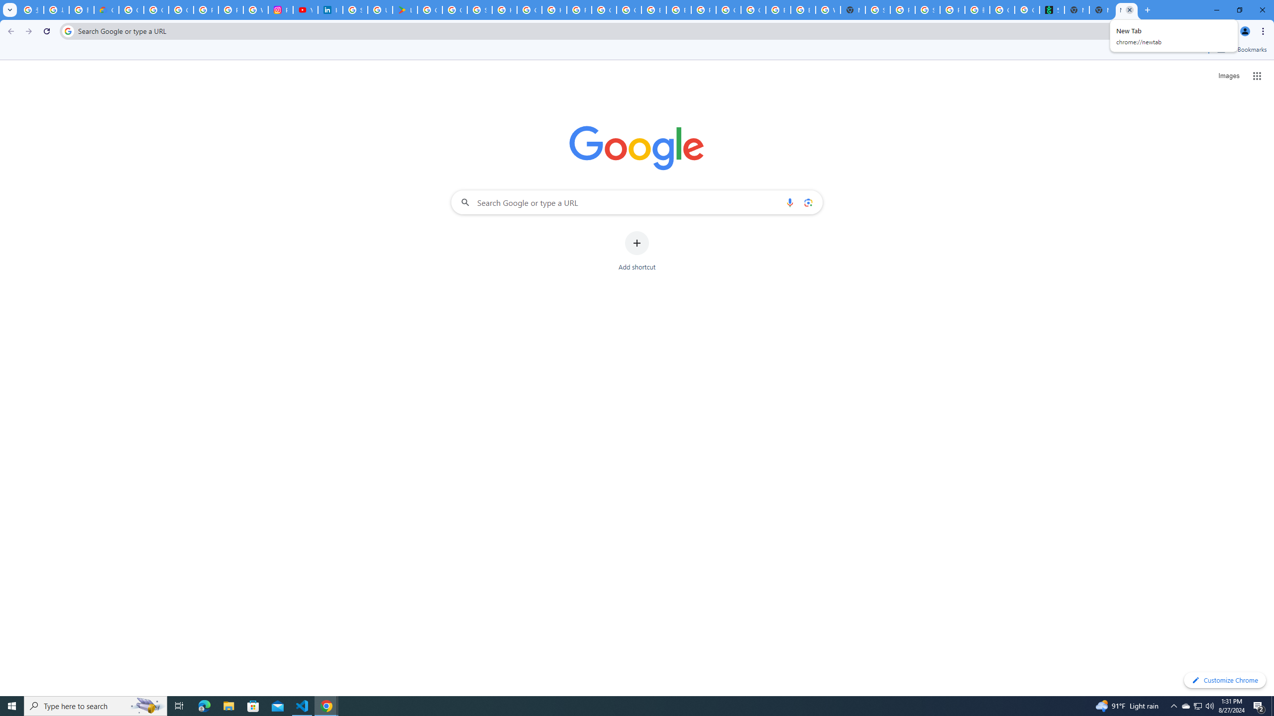 This screenshot has width=1274, height=716. I want to click on Identity verification via Persona | LinkedIn Help, so click(330, 10).